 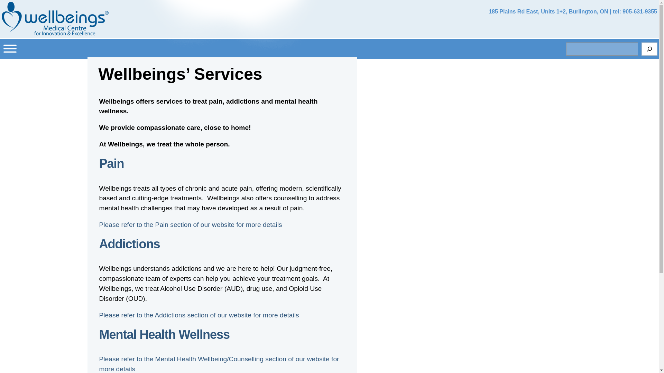 What do you see at coordinates (129, 244) in the screenshot?
I see `Addictions` at bounding box center [129, 244].